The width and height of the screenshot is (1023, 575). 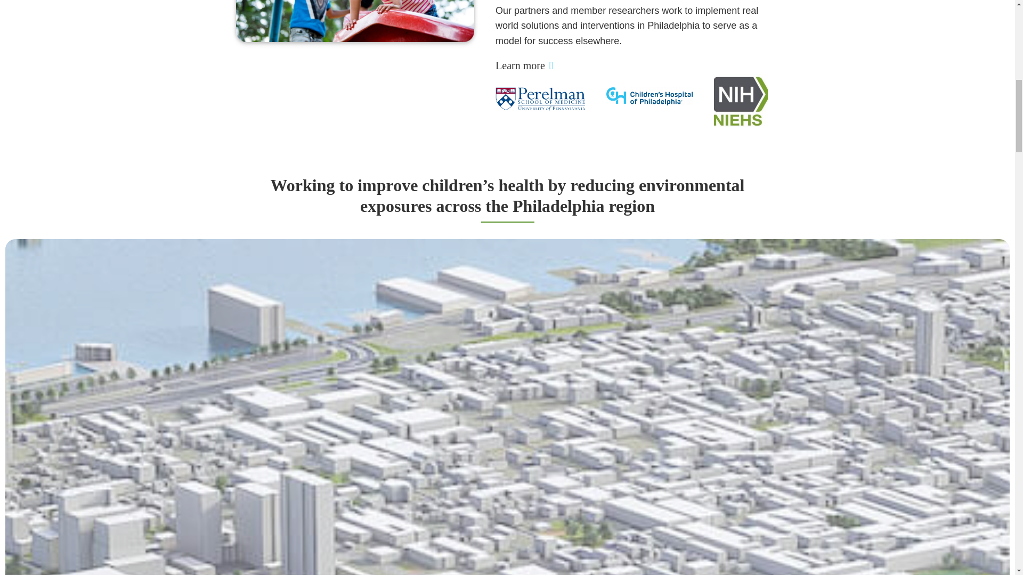 What do you see at coordinates (540, 99) in the screenshot?
I see `Perelman School of Medicine logo` at bounding box center [540, 99].